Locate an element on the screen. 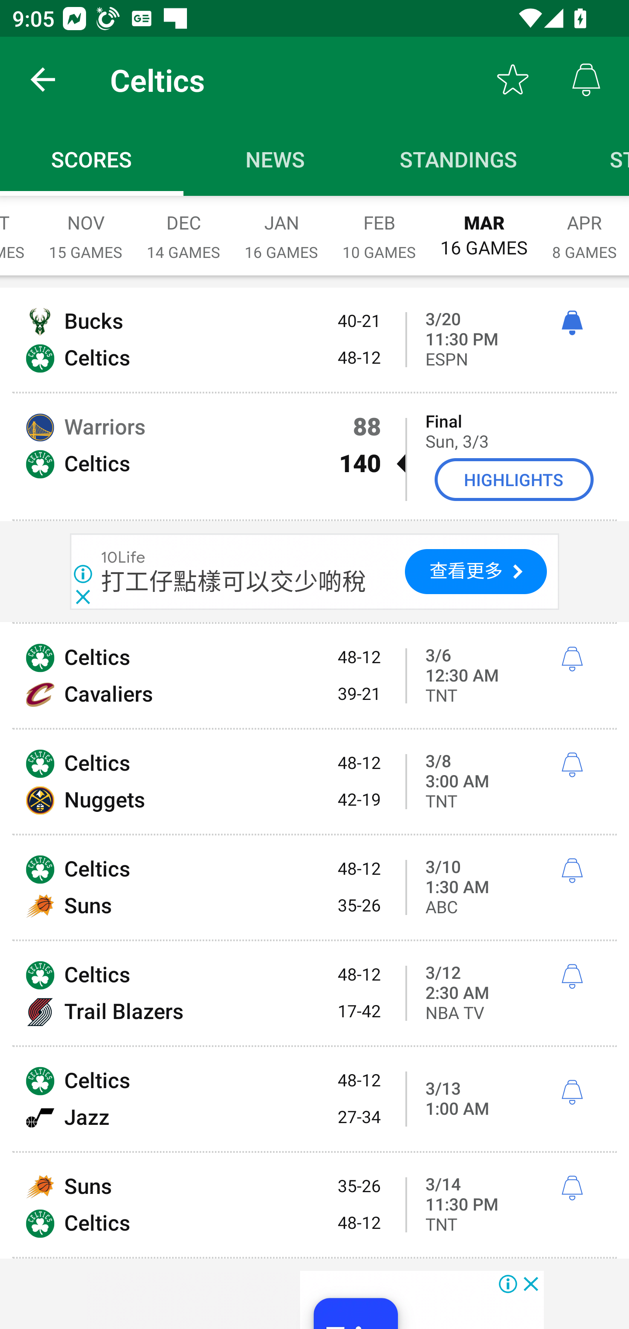 Image resolution: width=629 pixels, height=1329 pixels. Celtics 48-12 Nuggets 42-19 3/8 3:00 AM í TNT is located at coordinates (314, 781).